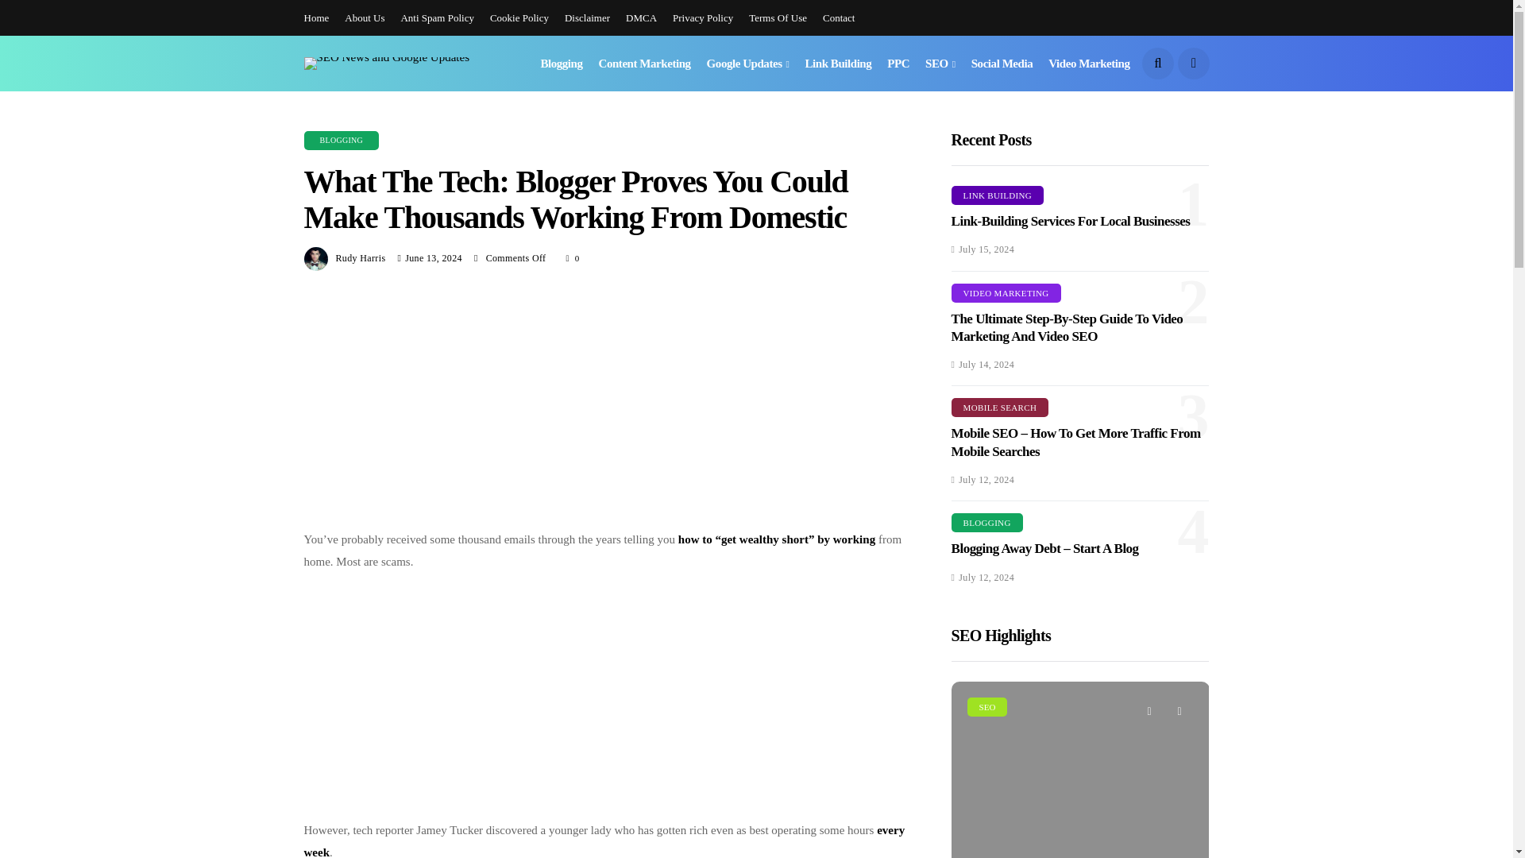  I want to click on Contact, so click(839, 17).